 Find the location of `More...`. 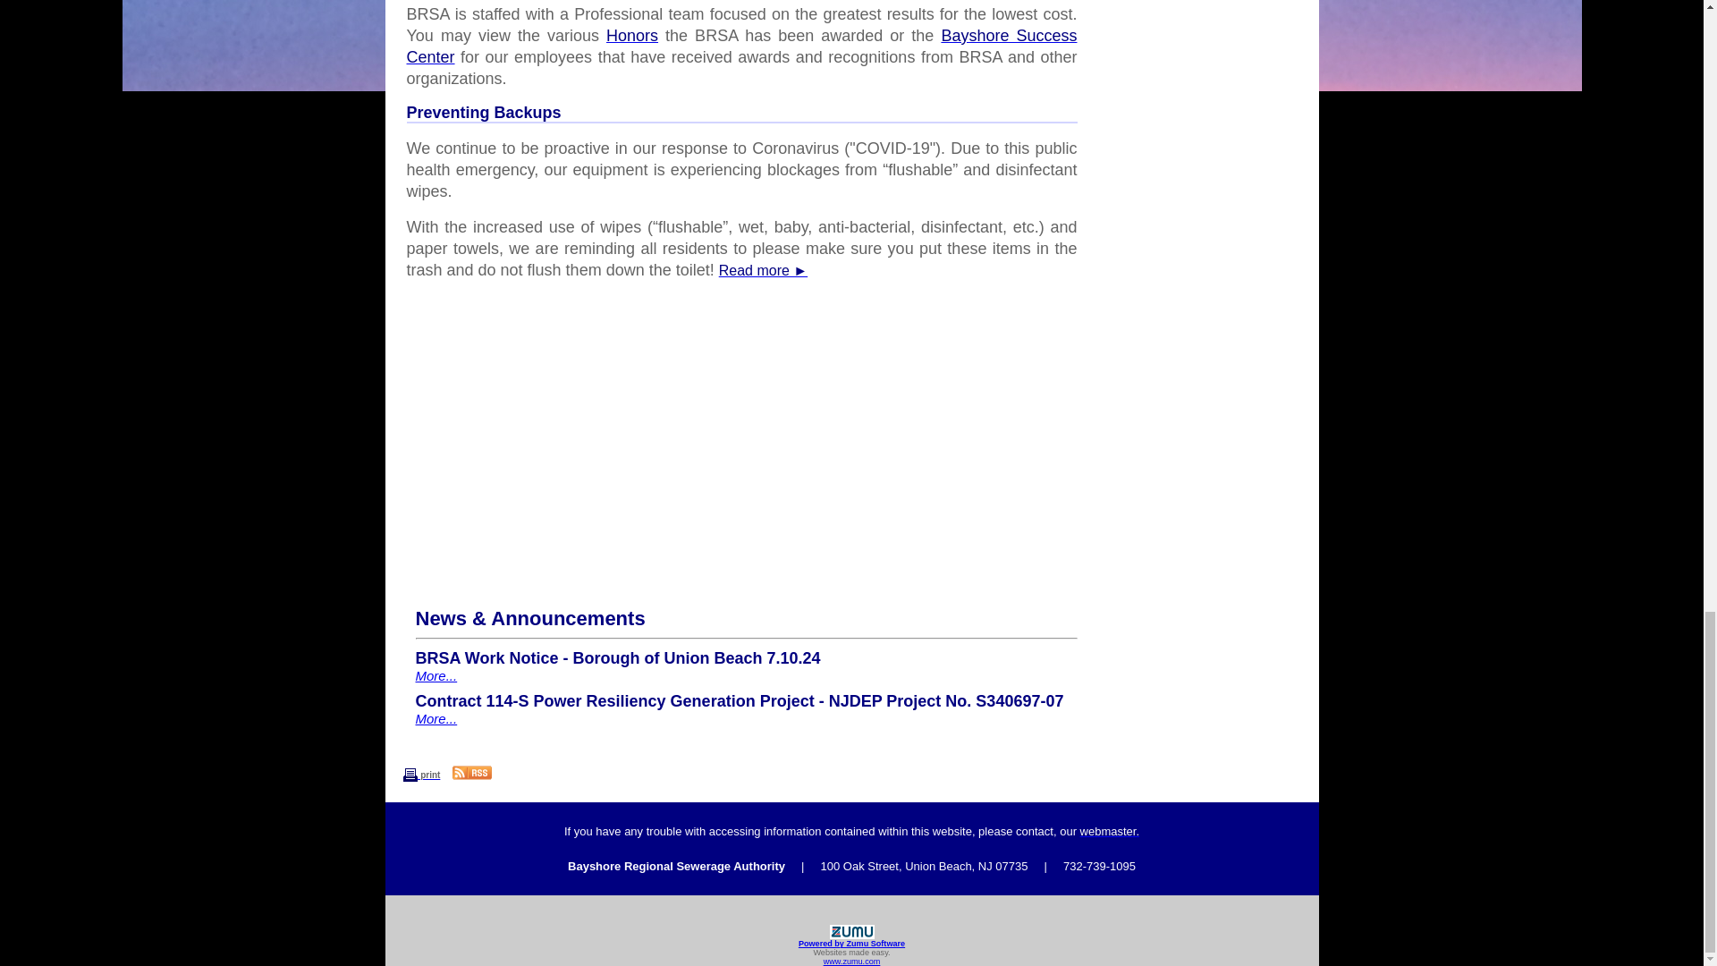

More... is located at coordinates (436, 718).